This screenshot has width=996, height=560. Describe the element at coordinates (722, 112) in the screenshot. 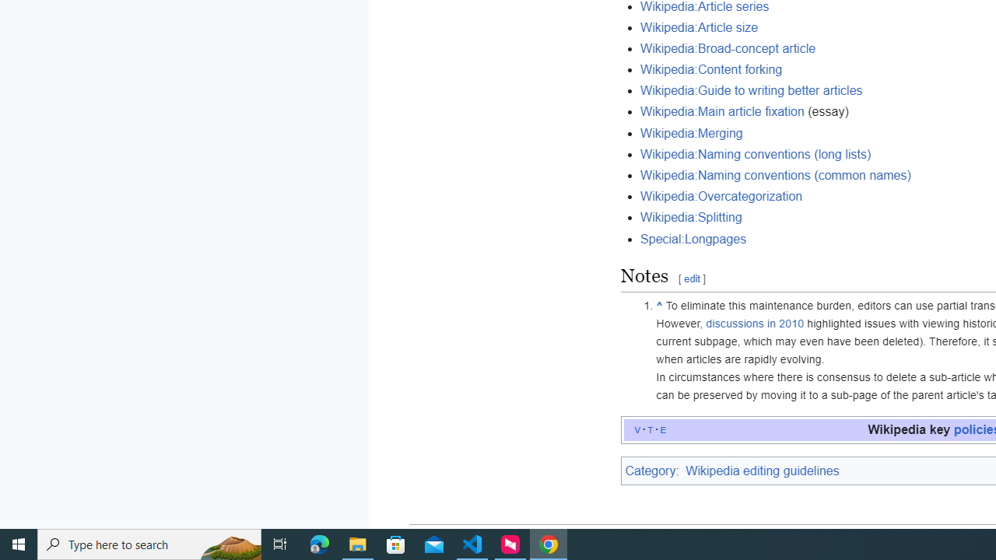

I see `Wikipedia:Main article fixation` at that location.